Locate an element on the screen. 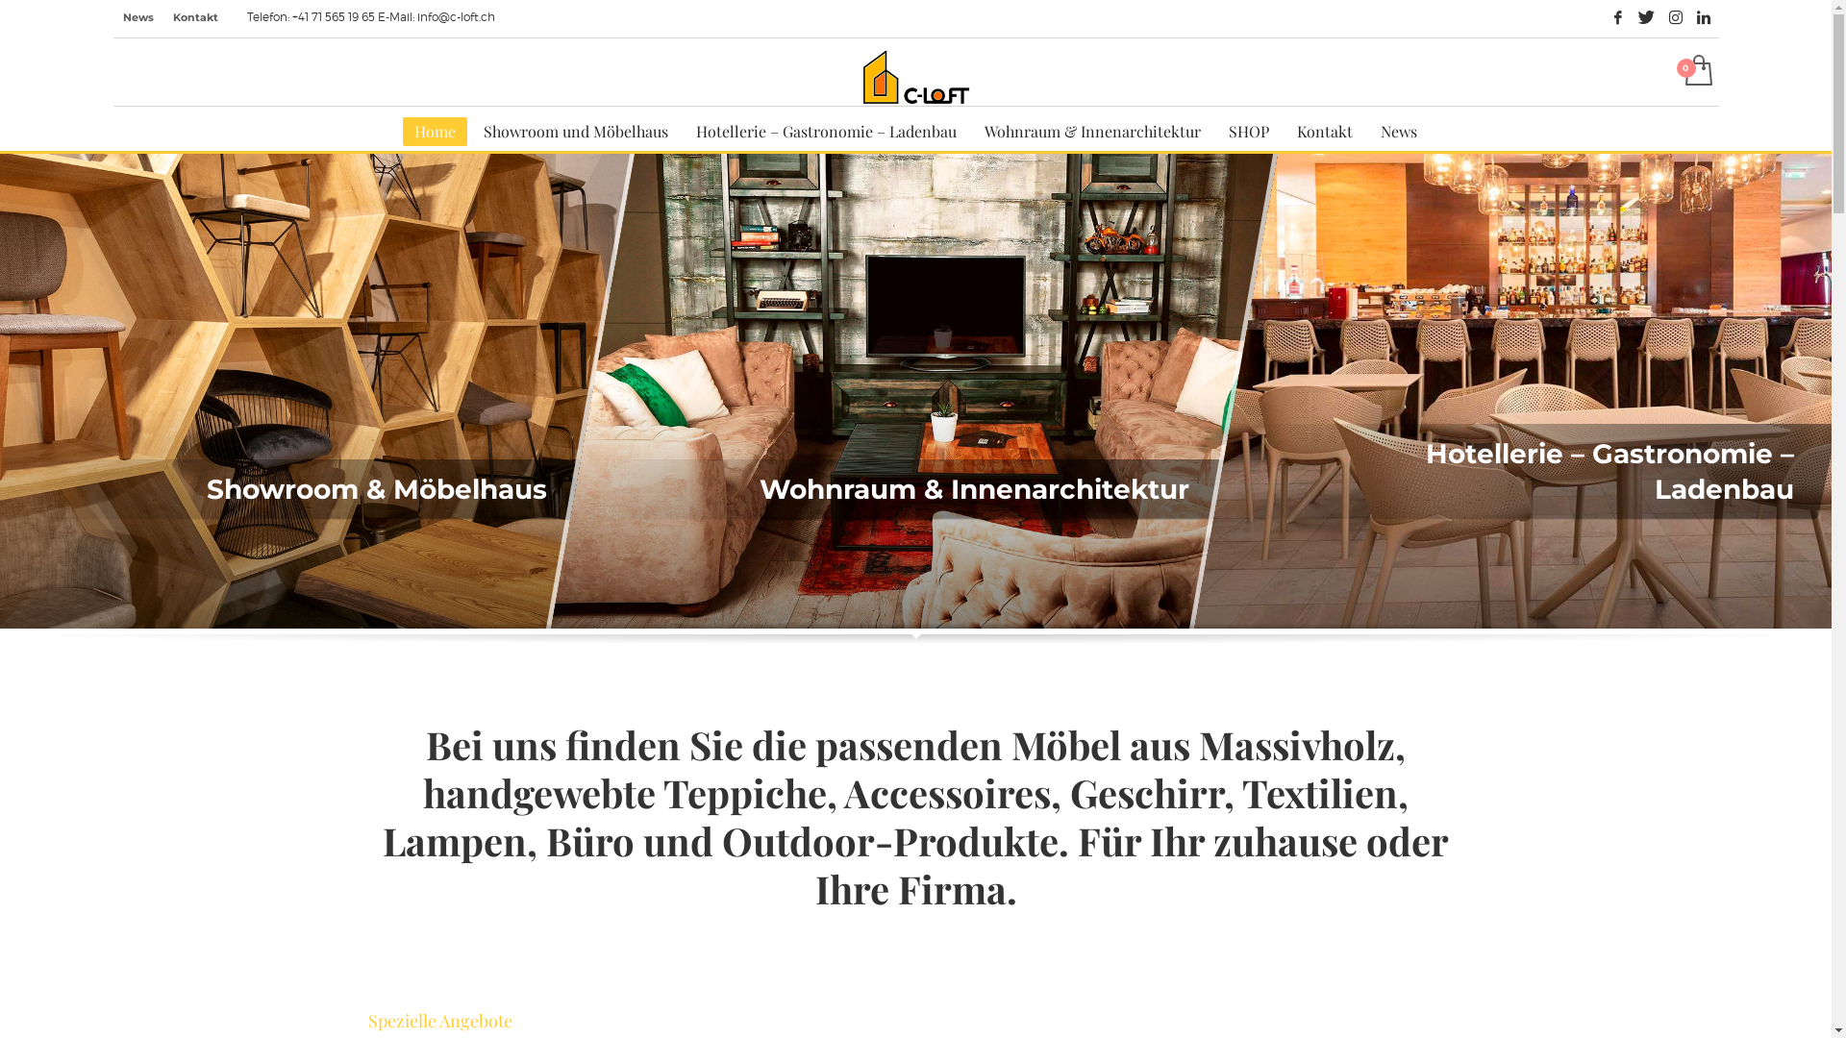 Image resolution: width=1846 pixels, height=1038 pixels. Kontakt is located at coordinates (1325, 132).